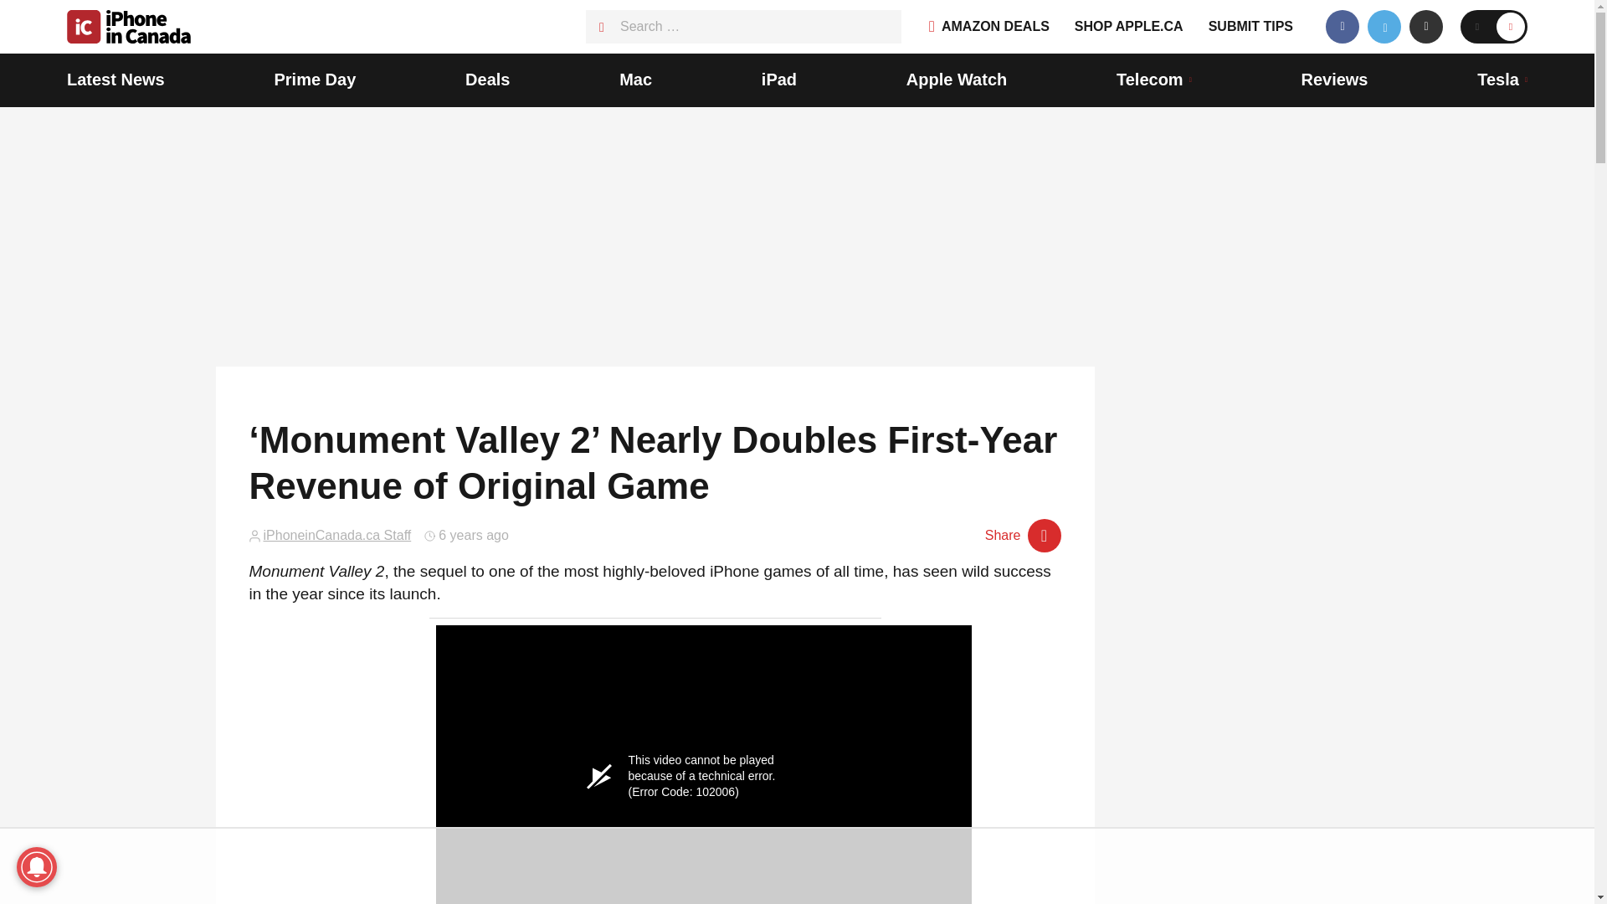  What do you see at coordinates (1250, 27) in the screenshot?
I see `SUBMIT TIPS` at bounding box center [1250, 27].